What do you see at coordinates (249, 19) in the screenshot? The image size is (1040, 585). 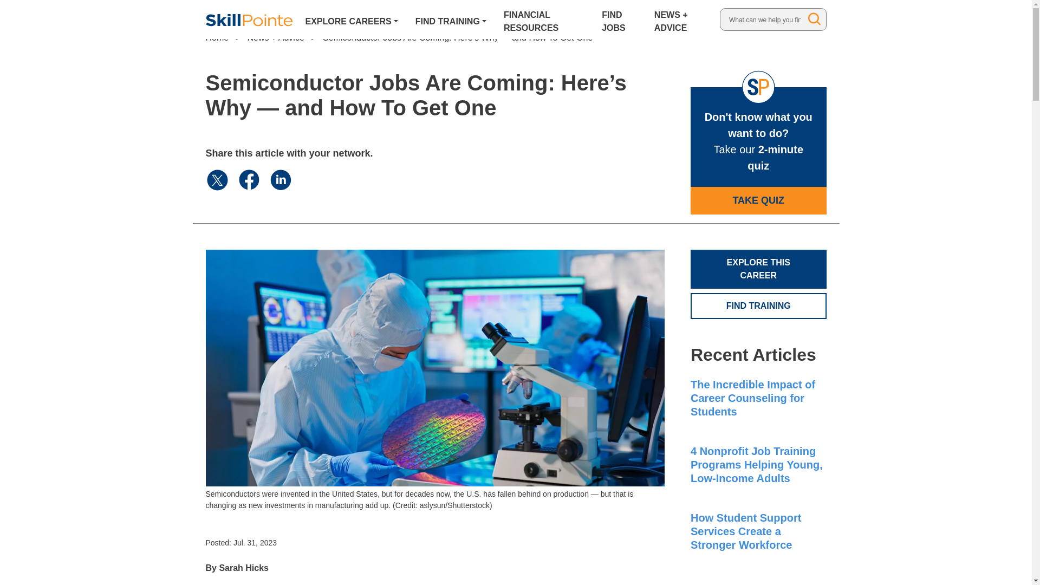 I see `SkillPointe homepage` at bounding box center [249, 19].